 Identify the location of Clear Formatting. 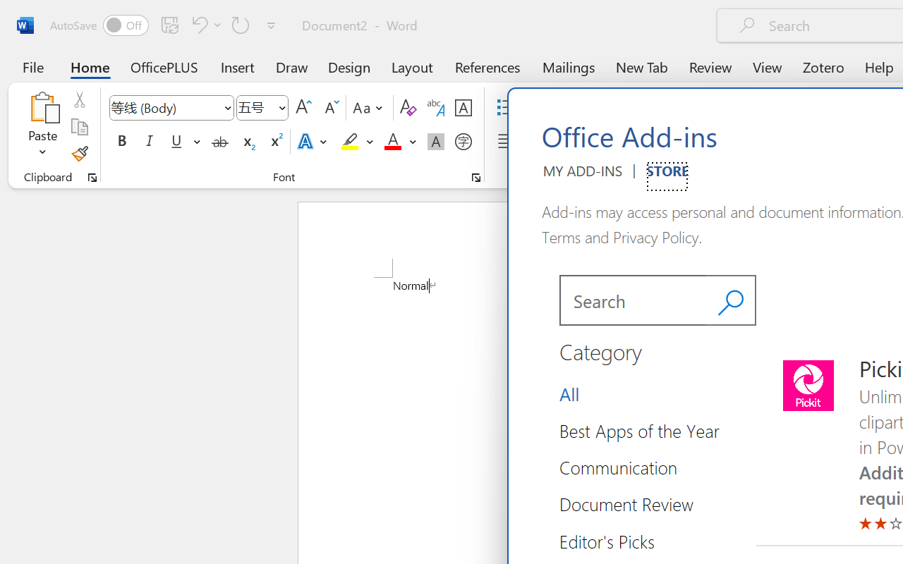
(408, 108).